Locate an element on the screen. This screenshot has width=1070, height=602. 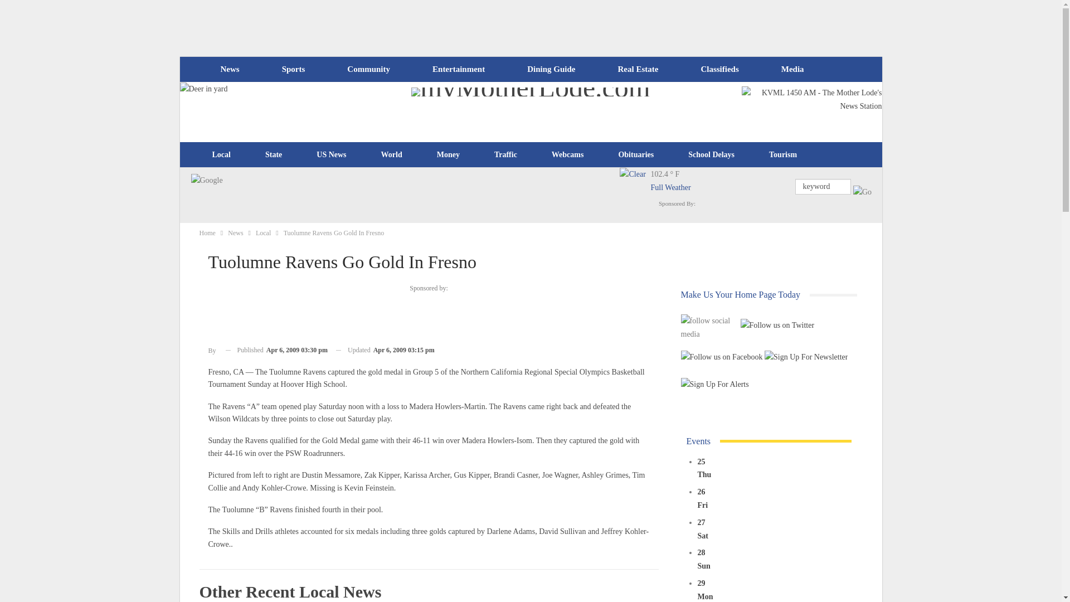
Entertainment is located at coordinates (459, 69).